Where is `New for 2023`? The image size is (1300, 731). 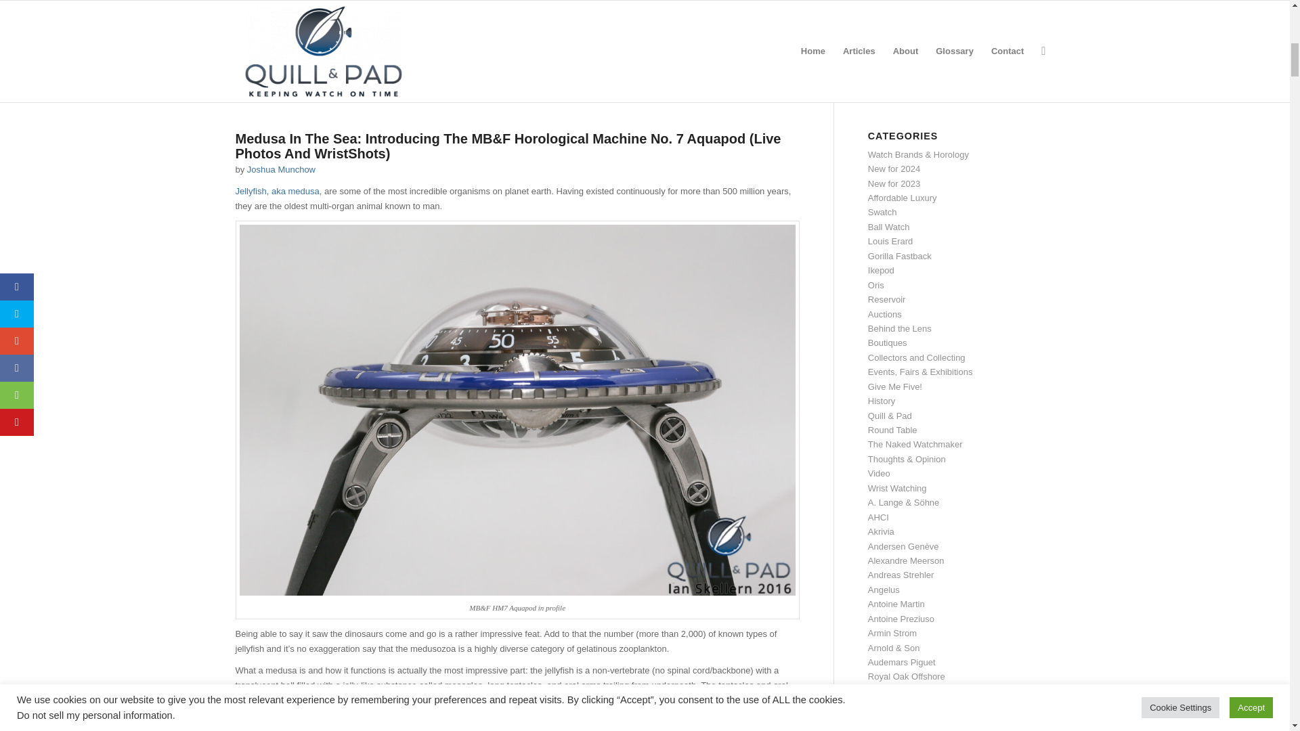 New for 2023 is located at coordinates (894, 183).